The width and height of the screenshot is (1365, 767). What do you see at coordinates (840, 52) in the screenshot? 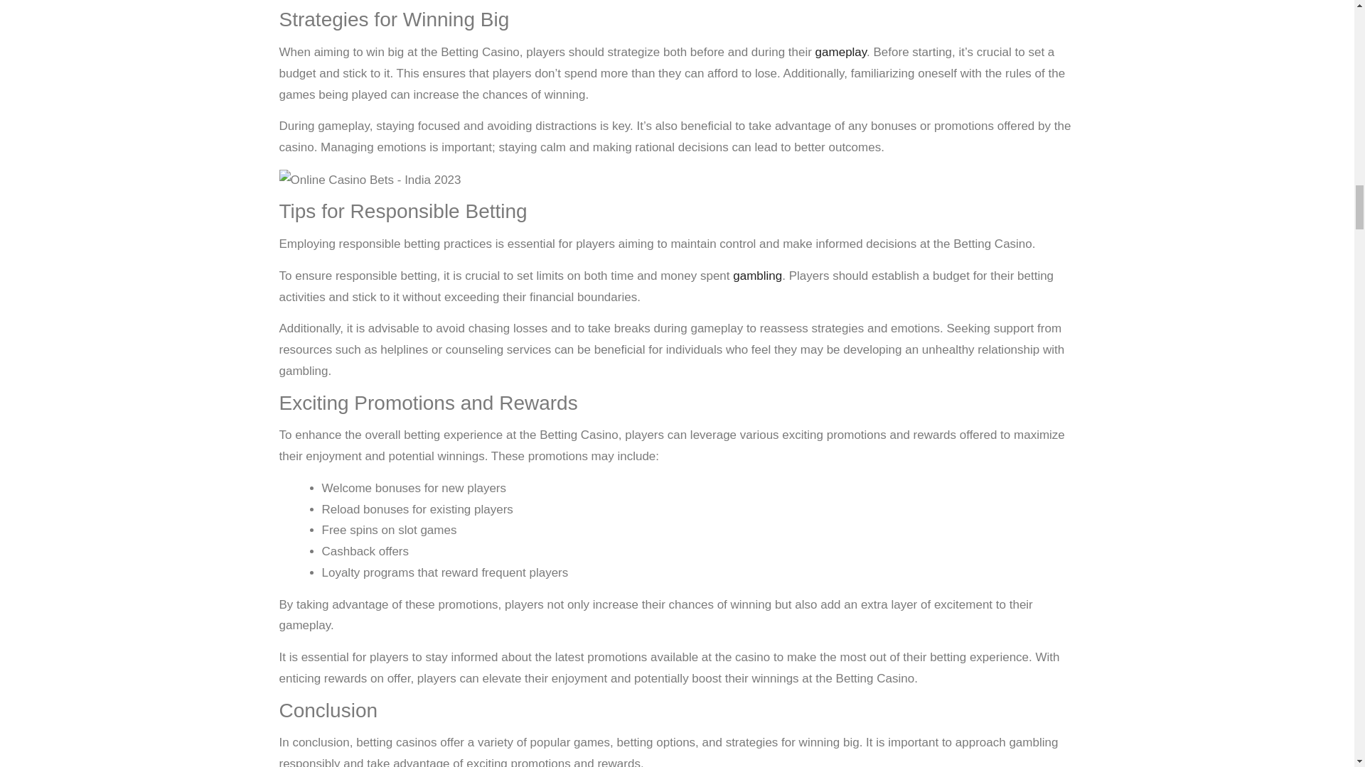
I see `gameplay` at bounding box center [840, 52].